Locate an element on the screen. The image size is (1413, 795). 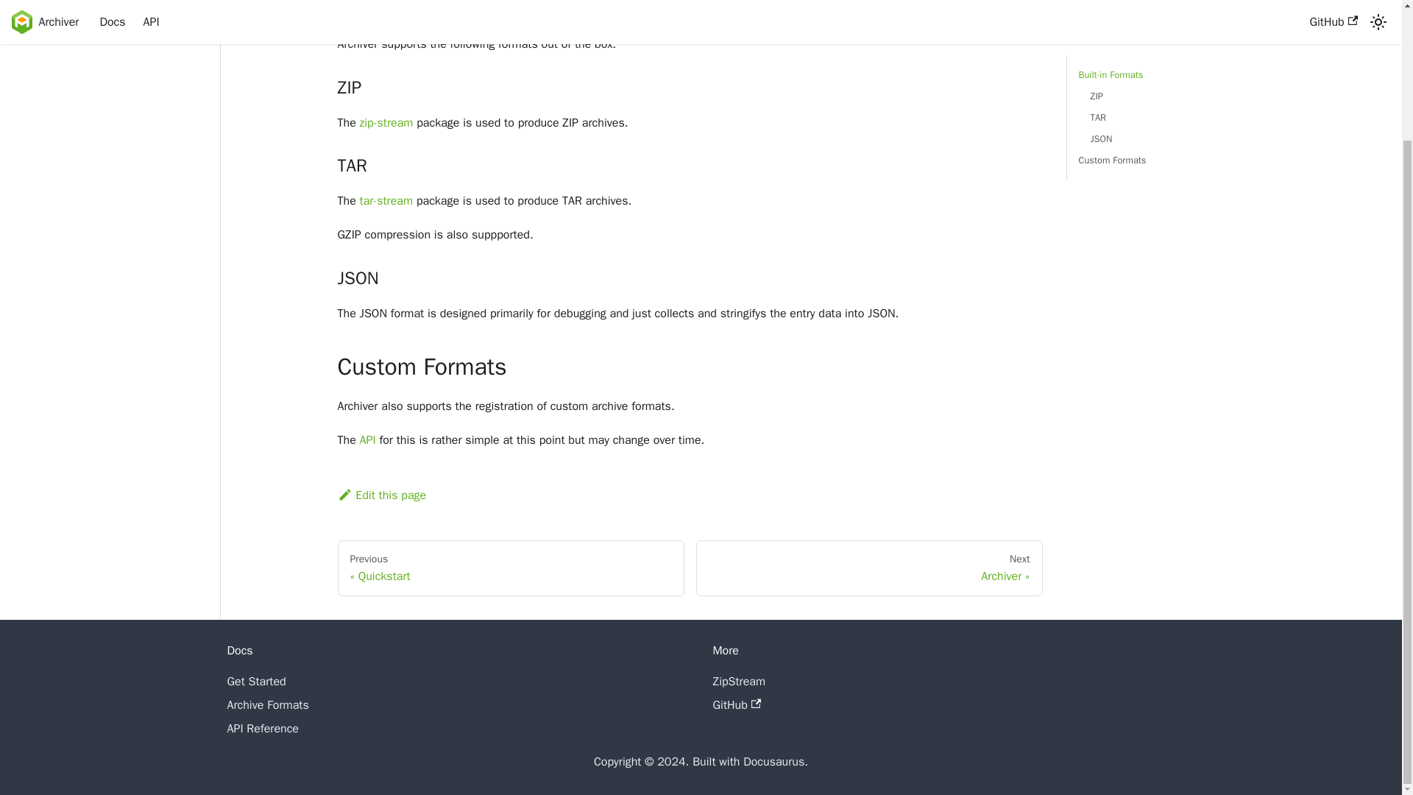
ZipStream is located at coordinates (1175, 10).